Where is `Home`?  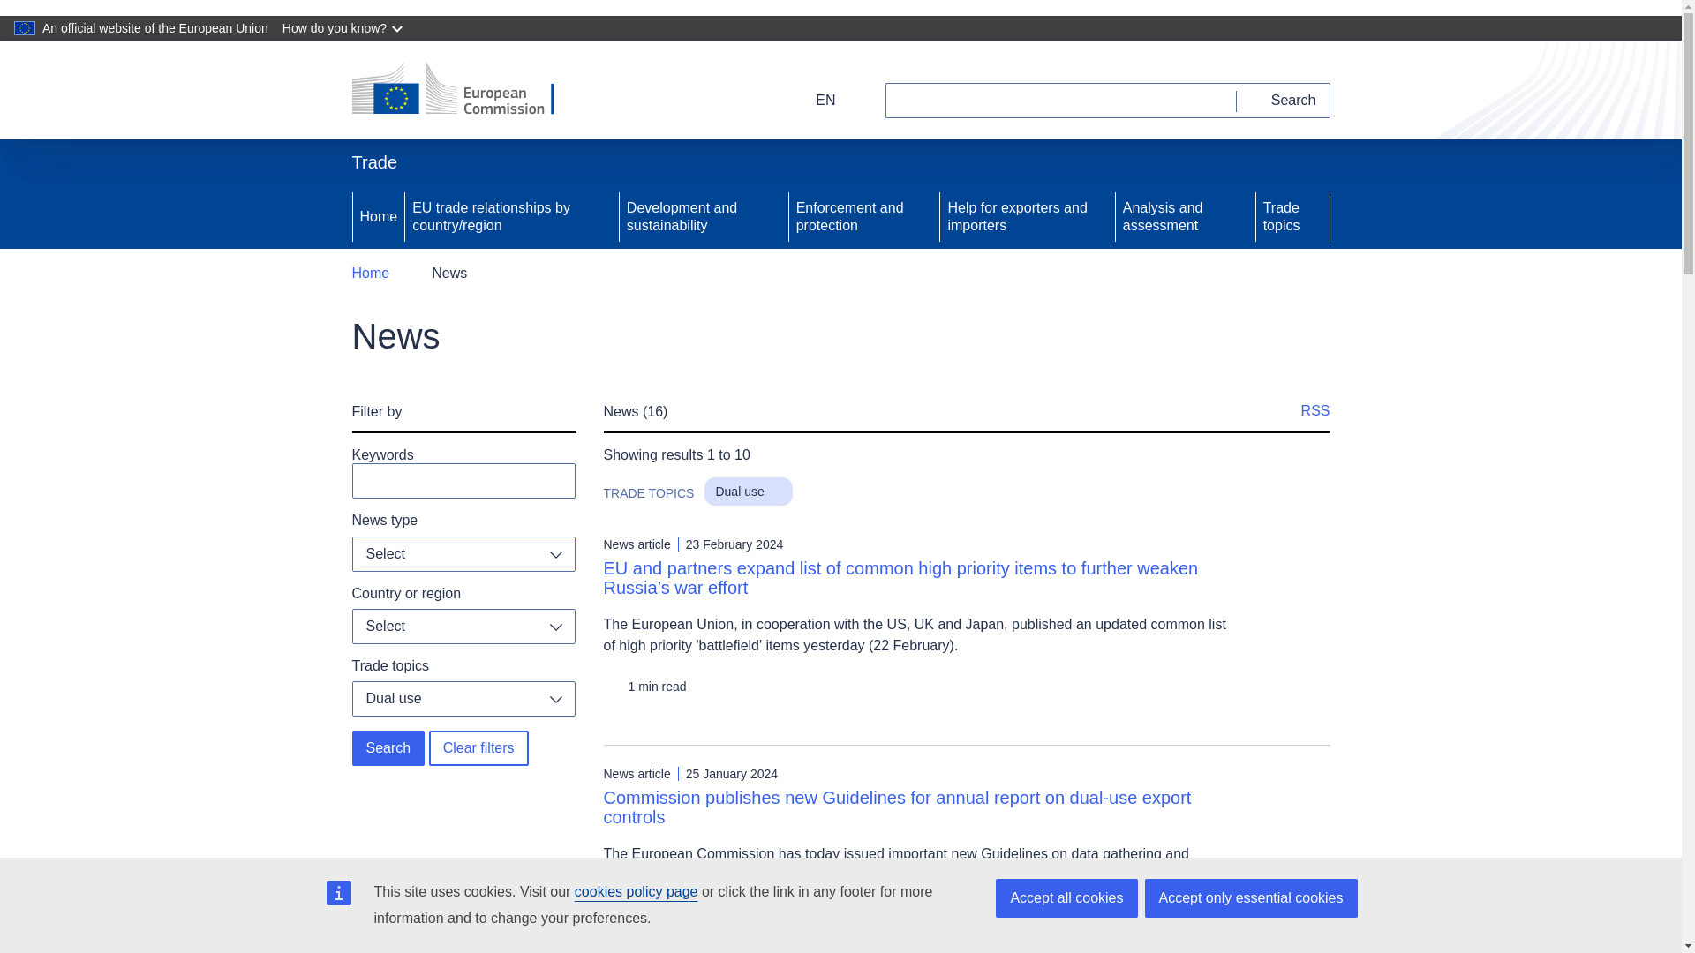
Home is located at coordinates (370, 274).